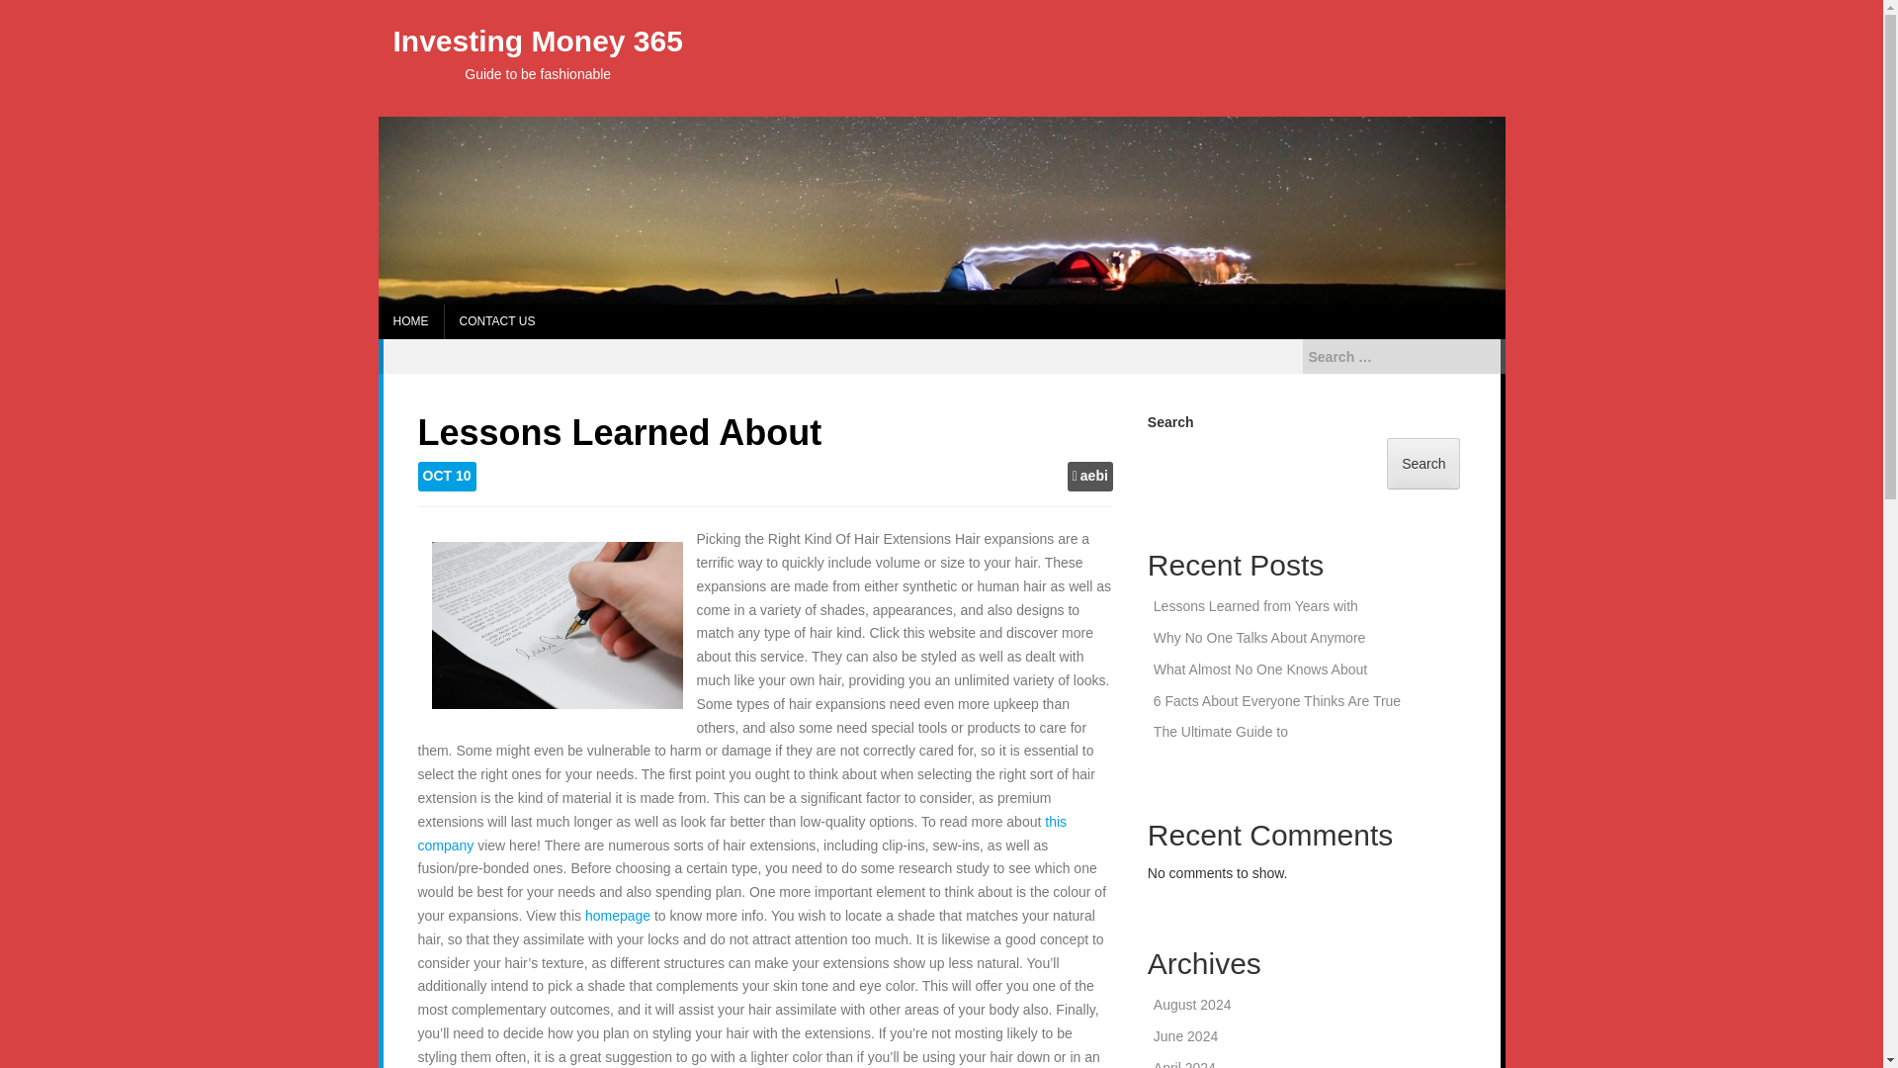  Describe the element at coordinates (617, 916) in the screenshot. I see `homepage` at that location.